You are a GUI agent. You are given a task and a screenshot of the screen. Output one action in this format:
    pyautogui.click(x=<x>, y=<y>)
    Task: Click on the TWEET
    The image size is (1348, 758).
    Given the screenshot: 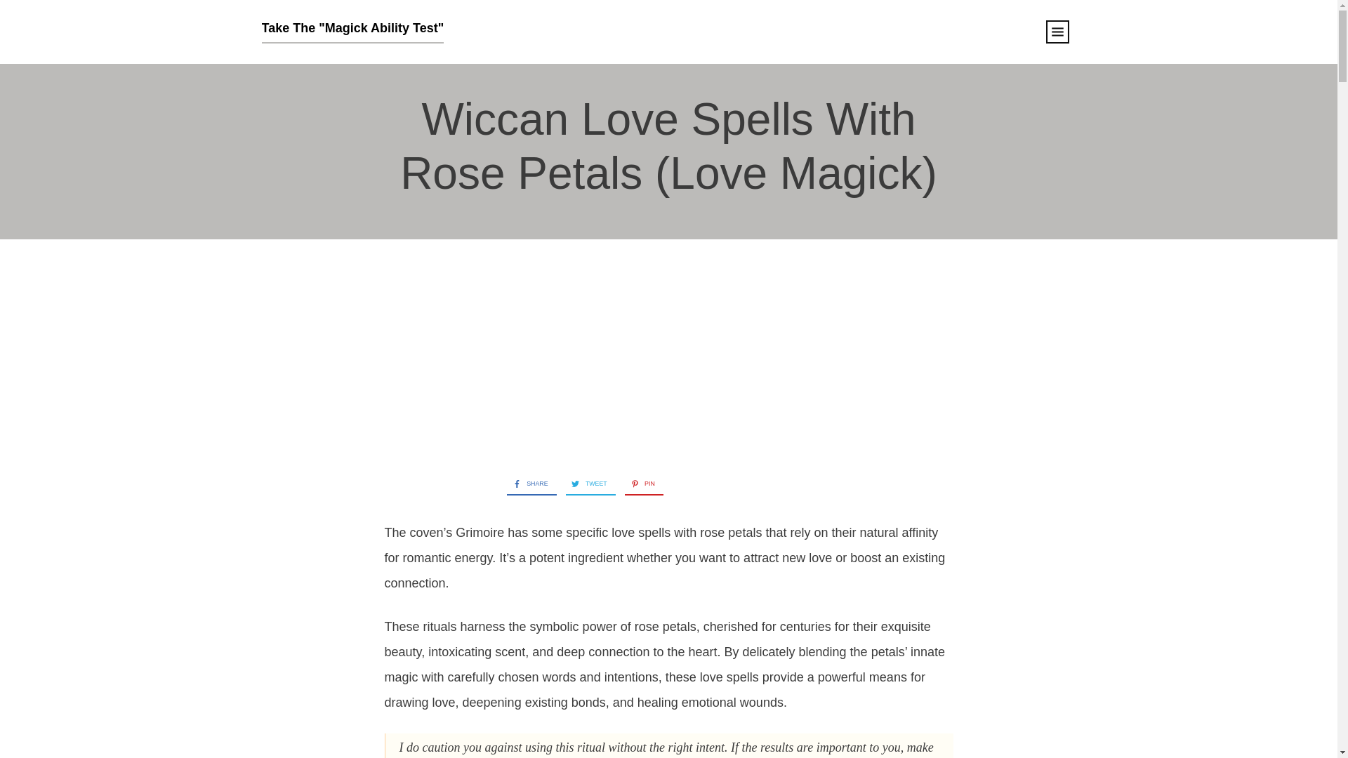 What is the action you would take?
    pyautogui.click(x=587, y=484)
    